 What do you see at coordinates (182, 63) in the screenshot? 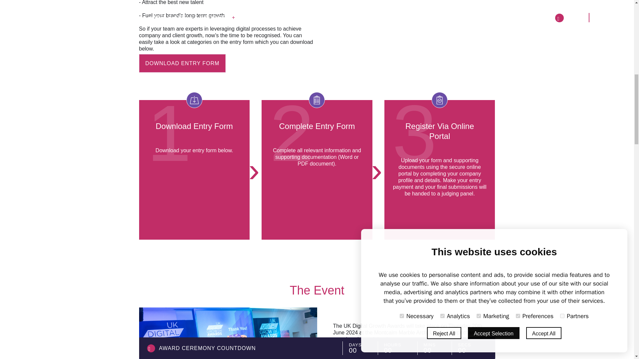
I see `DOWNLOAD ENTRY FORM` at bounding box center [182, 63].